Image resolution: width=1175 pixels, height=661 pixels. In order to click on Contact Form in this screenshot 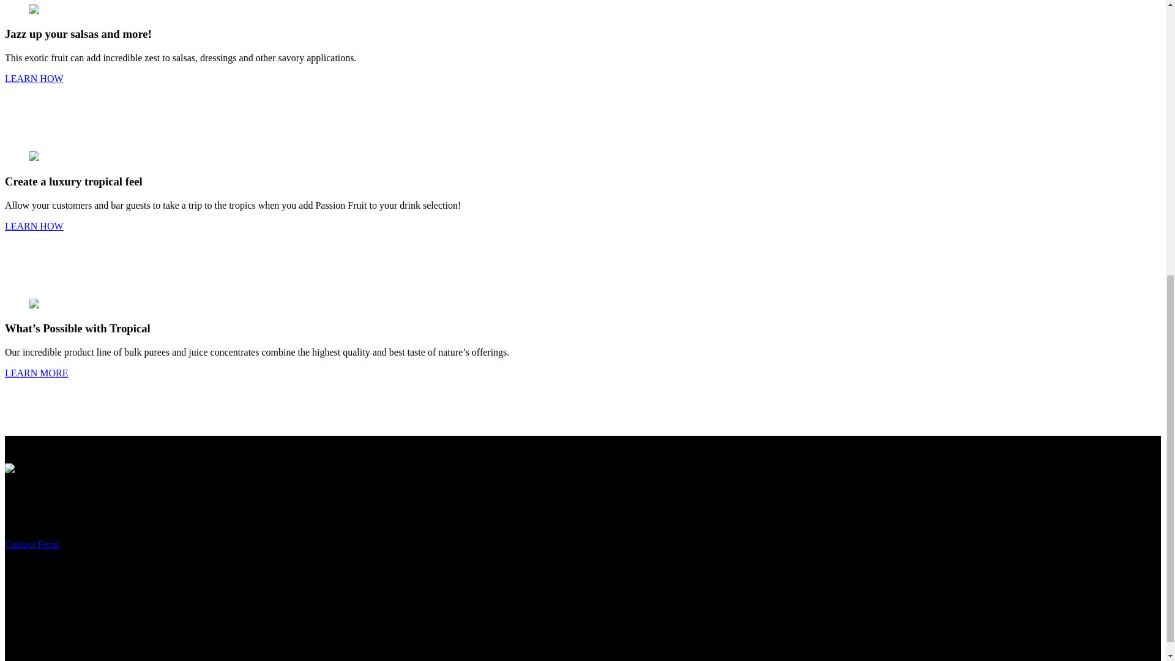, I will do `click(32, 544)`.